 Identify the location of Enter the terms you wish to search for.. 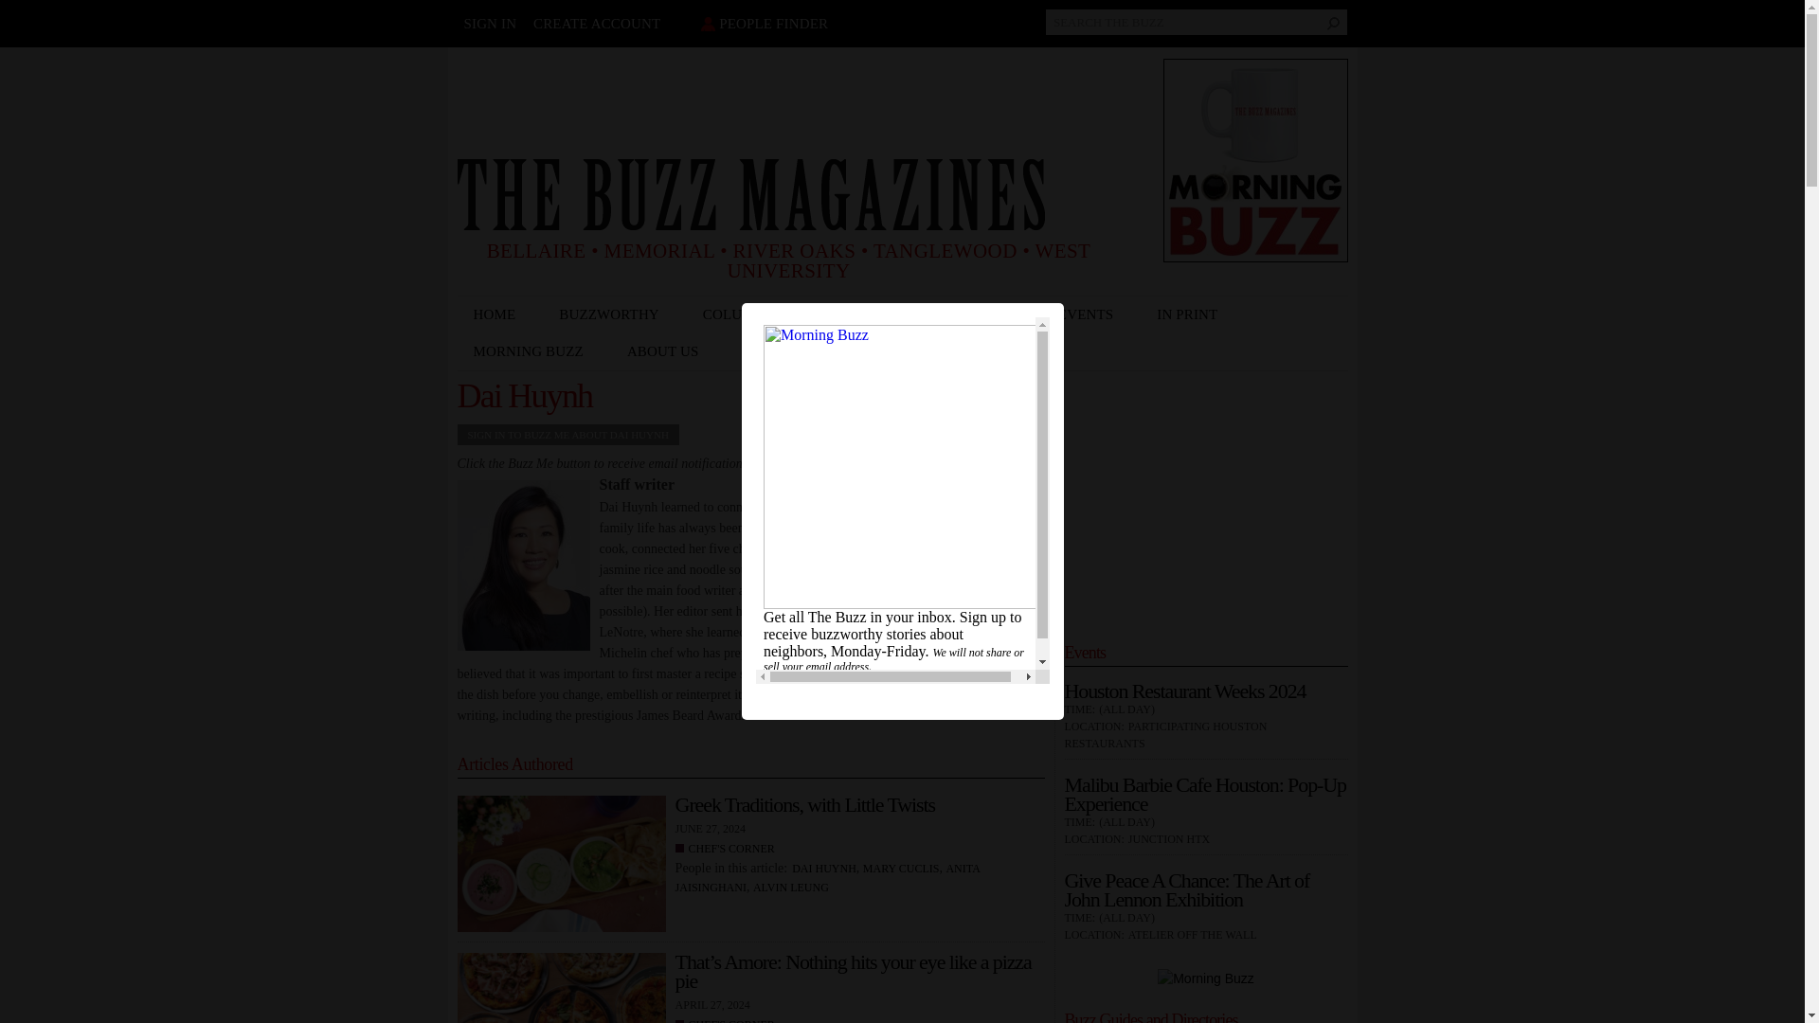
(1197, 21).